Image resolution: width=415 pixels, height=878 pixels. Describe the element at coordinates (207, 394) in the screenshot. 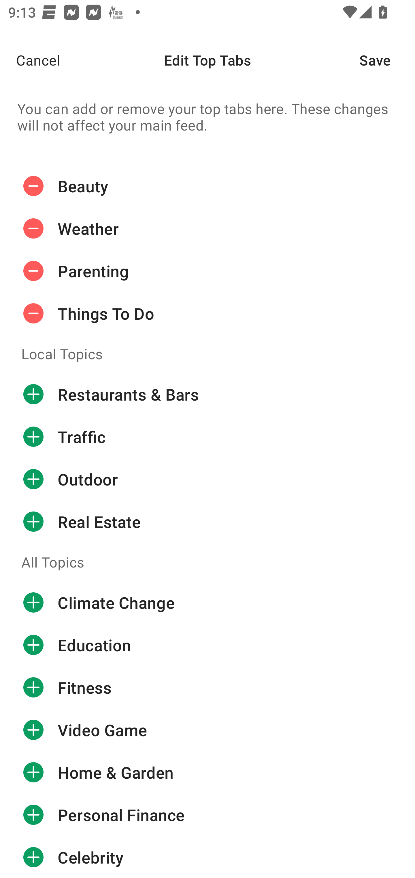

I see `Restaurants & Bars` at that location.